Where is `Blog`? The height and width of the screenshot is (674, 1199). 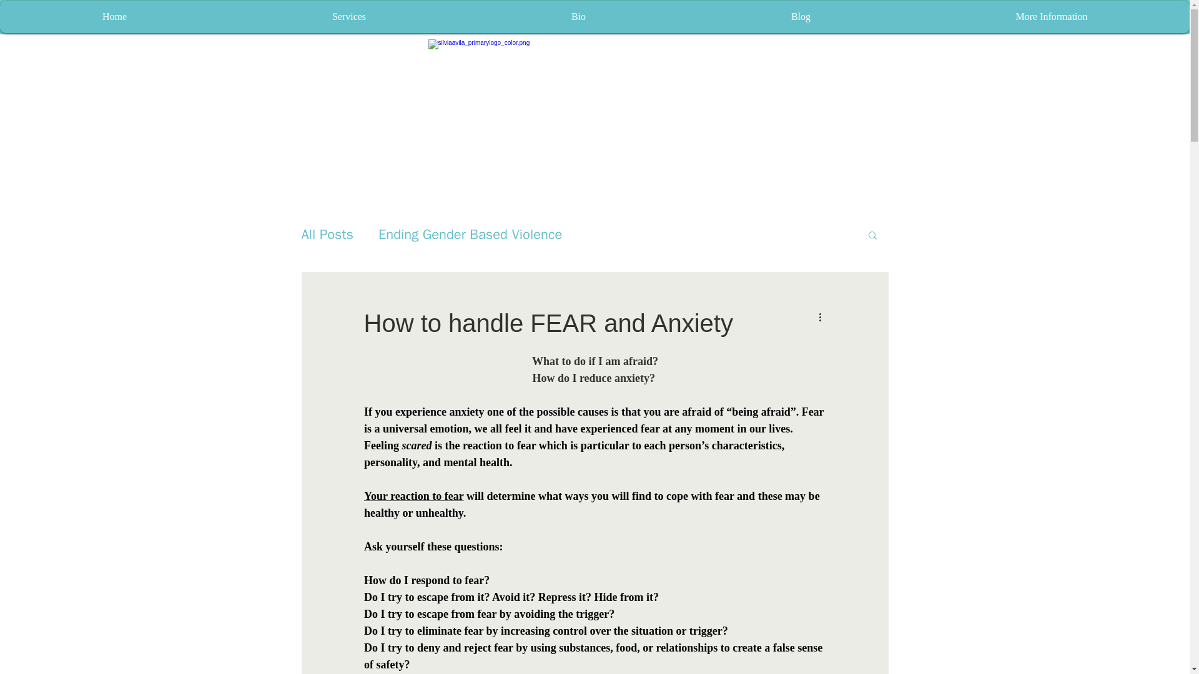 Blog is located at coordinates (801, 16).